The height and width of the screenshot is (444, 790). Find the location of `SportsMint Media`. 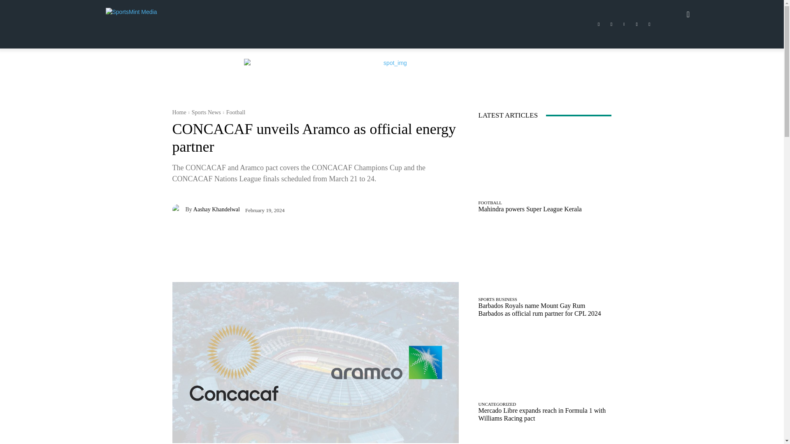

SportsMint Media is located at coordinates (164, 14).